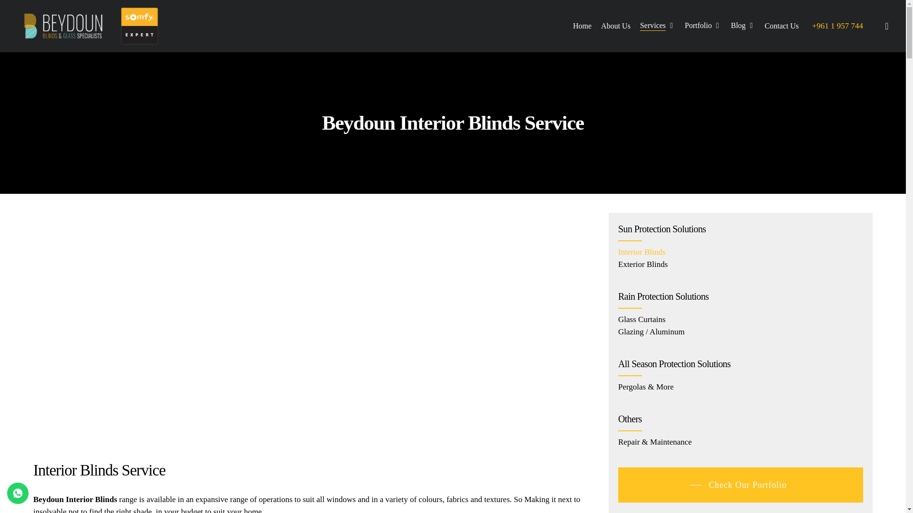 The image size is (913, 513). What do you see at coordinates (641, 319) in the screenshot?
I see `Glass Curtains` at bounding box center [641, 319].